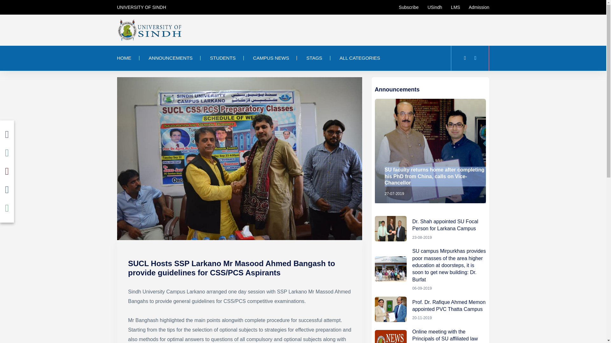 This screenshot has width=611, height=343. Describe the element at coordinates (223, 58) in the screenshot. I see `STUDENTS` at that location.